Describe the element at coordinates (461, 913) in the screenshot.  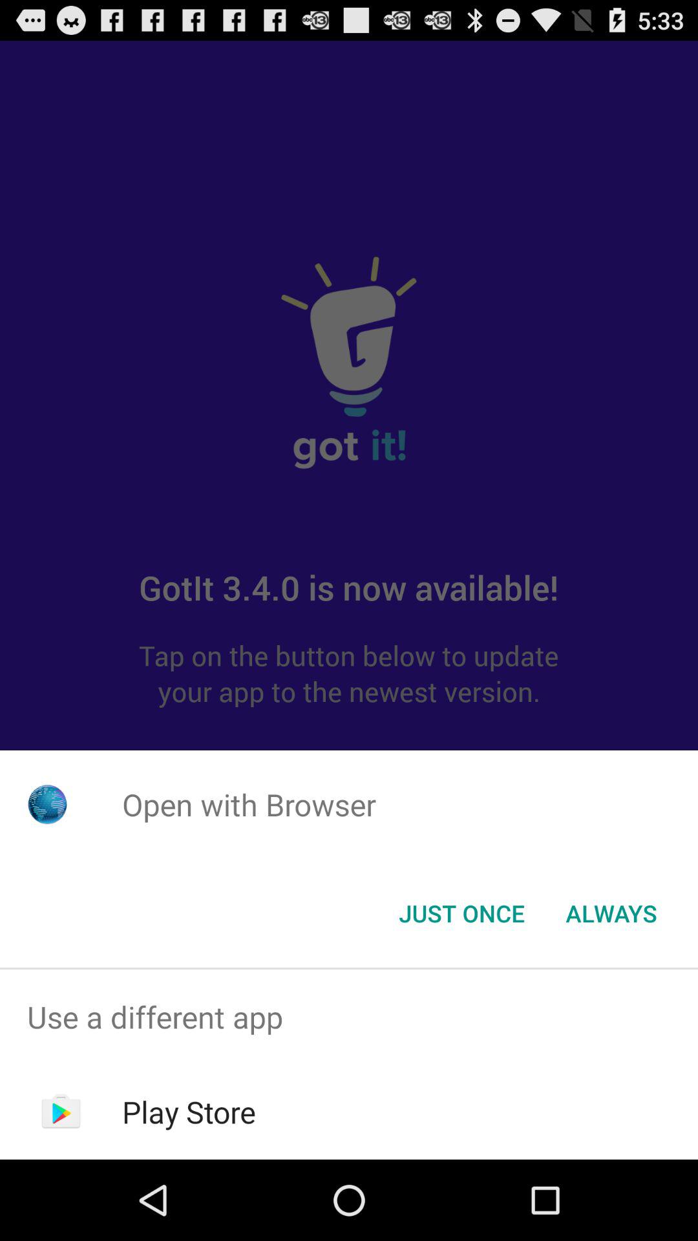
I see `select app below the open with browser icon` at that location.